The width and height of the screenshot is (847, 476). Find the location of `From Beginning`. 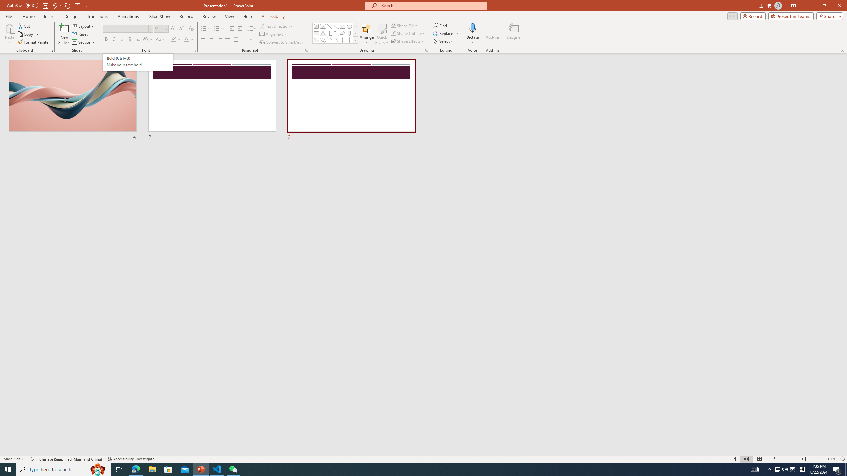

From Beginning is located at coordinates (77, 5).